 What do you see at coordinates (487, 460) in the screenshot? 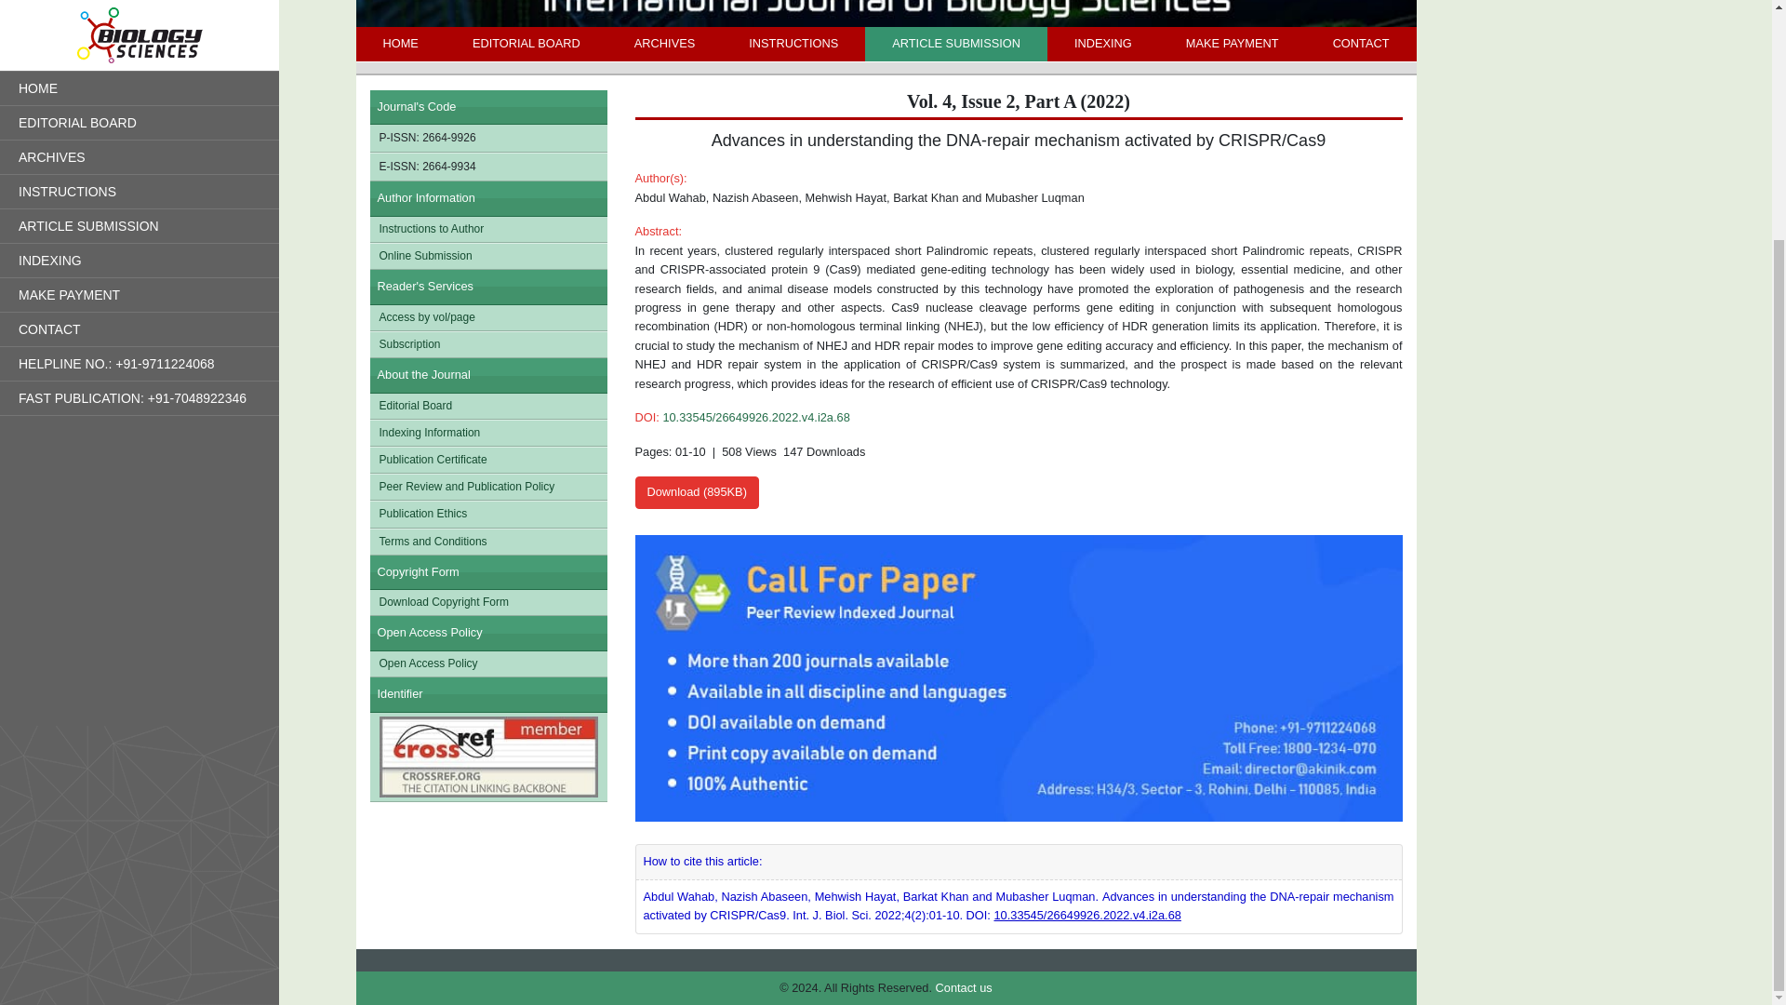
I see `Publication Certificate` at bounding box center [487, 460].